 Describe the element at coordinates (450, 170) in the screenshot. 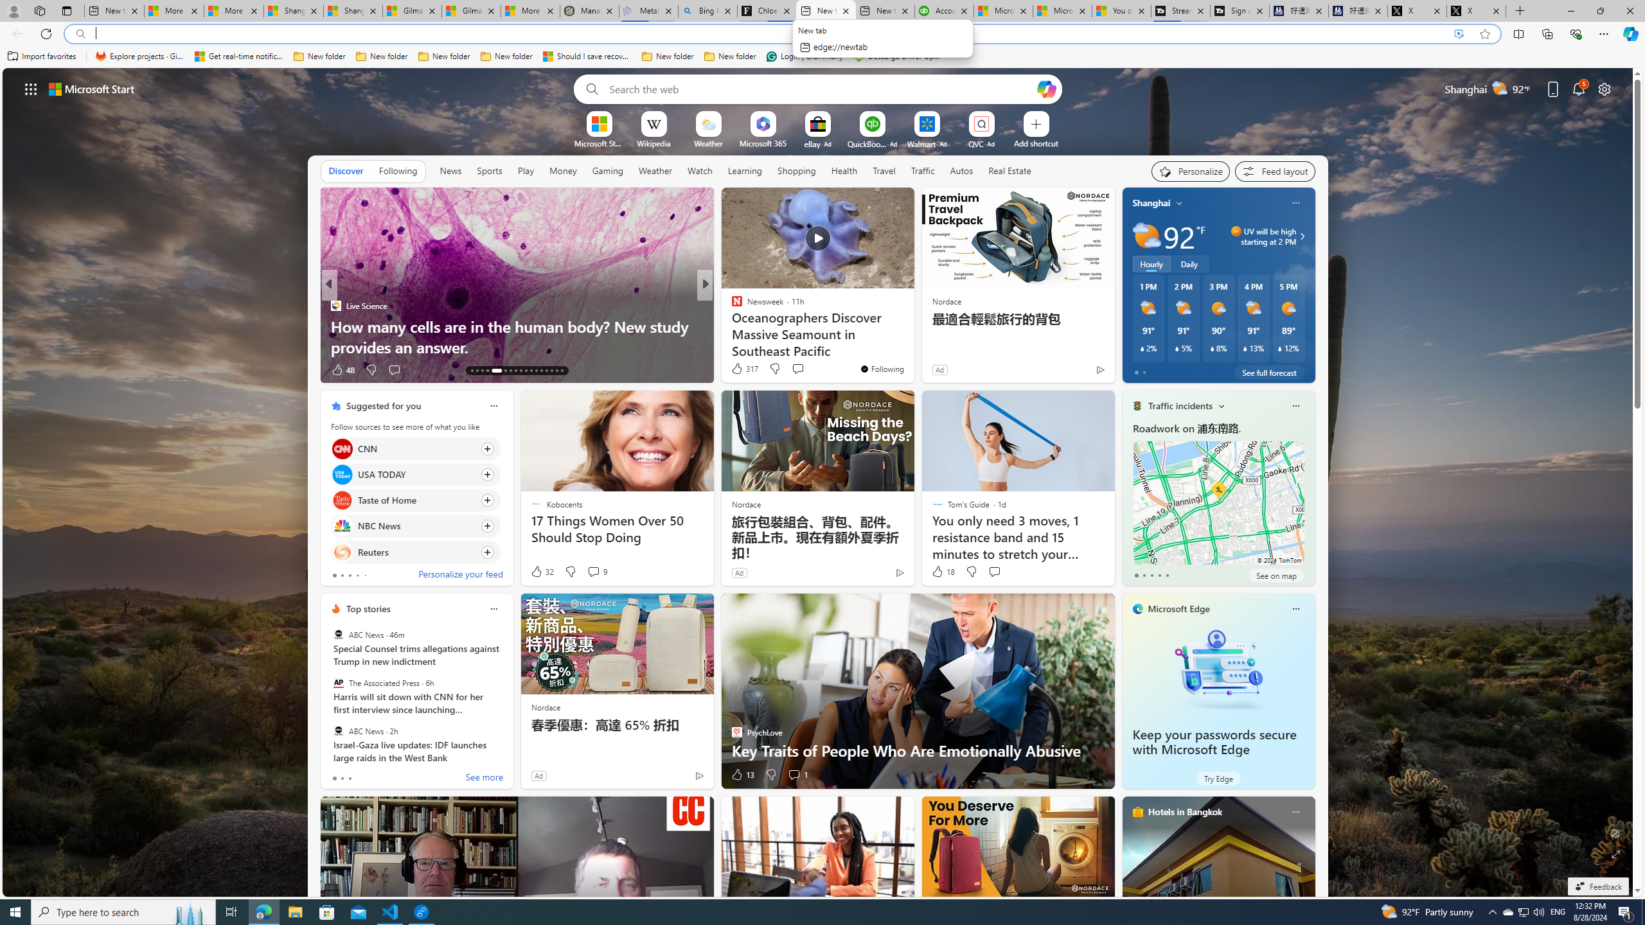

I see `News` at that location.